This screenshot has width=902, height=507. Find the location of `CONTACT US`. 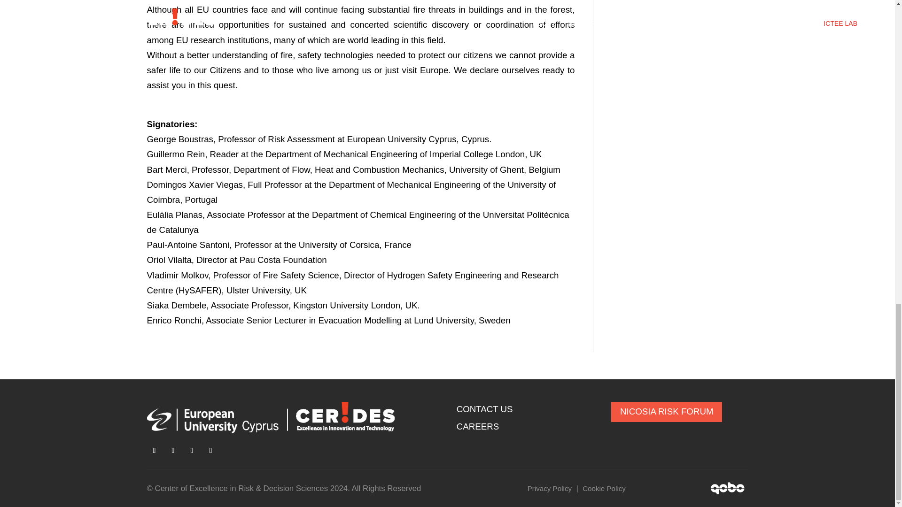

CONTACT US is located at coordinates (485, 409).